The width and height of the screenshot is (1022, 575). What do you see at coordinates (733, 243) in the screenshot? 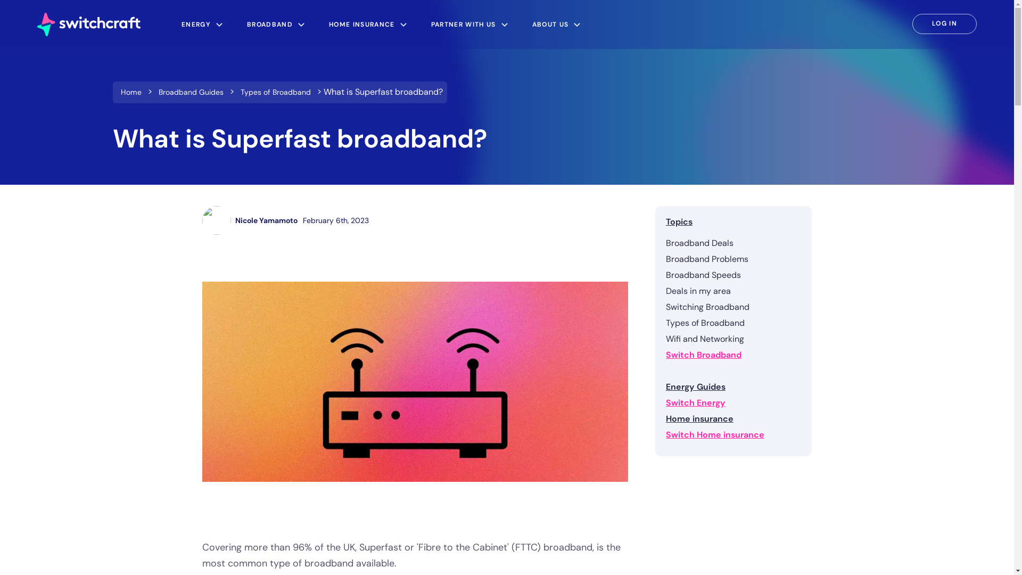
I see `Broadband Deals` at bounding box center [733, 243].